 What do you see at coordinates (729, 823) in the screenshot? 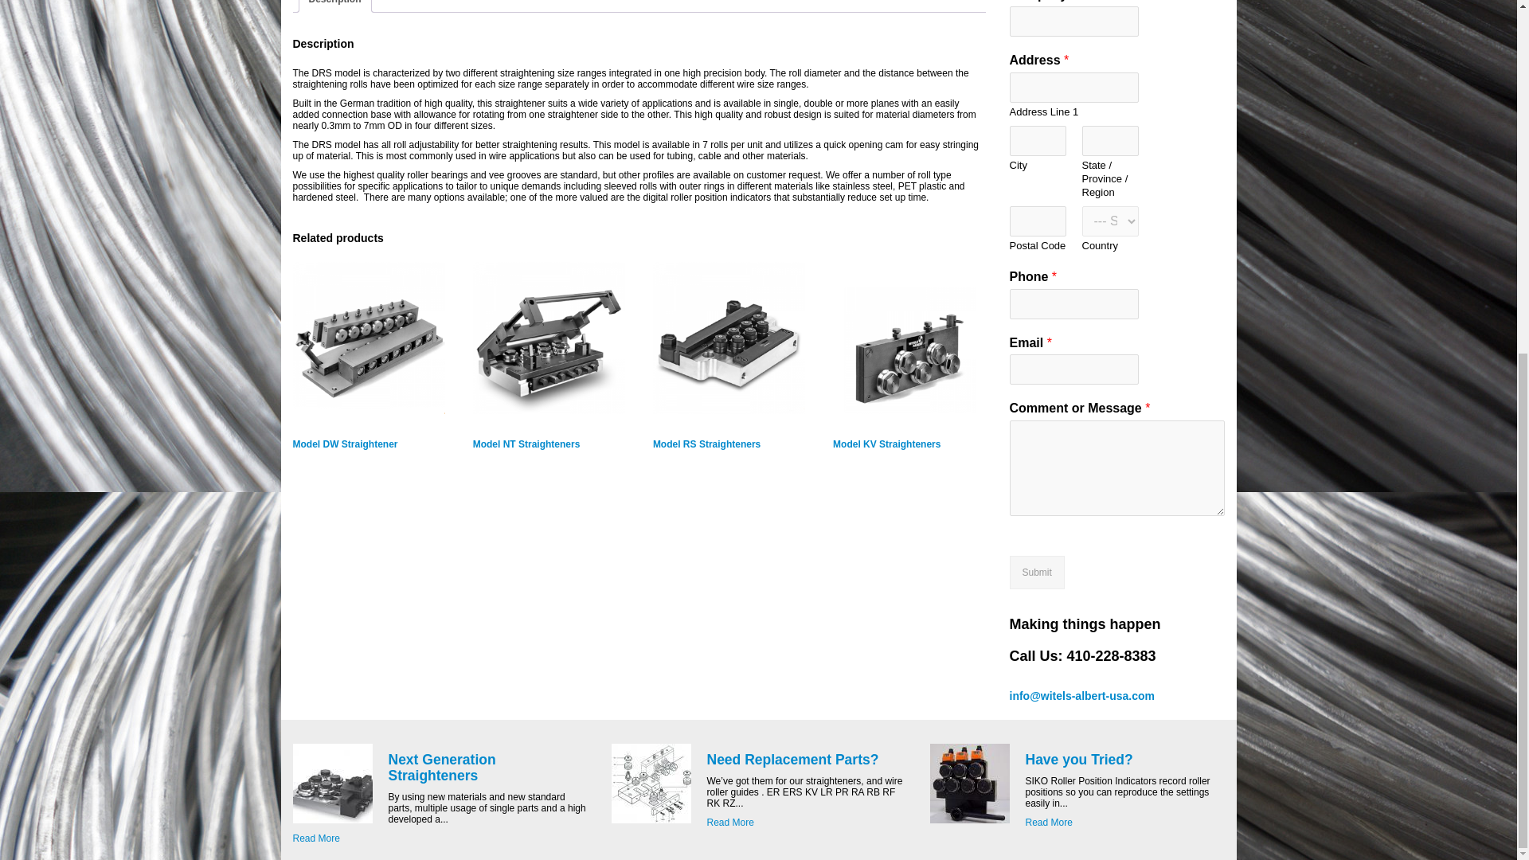
I see `Read More` at bounding box center [729, 823].